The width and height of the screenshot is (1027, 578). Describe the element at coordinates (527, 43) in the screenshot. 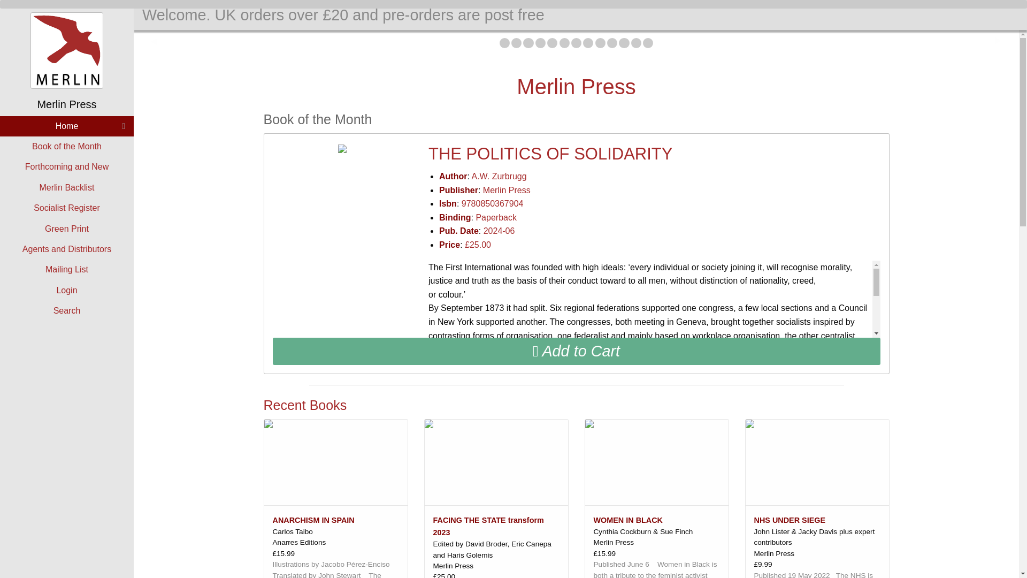

I see `ANARCHISM IN SPAIN` at that location.